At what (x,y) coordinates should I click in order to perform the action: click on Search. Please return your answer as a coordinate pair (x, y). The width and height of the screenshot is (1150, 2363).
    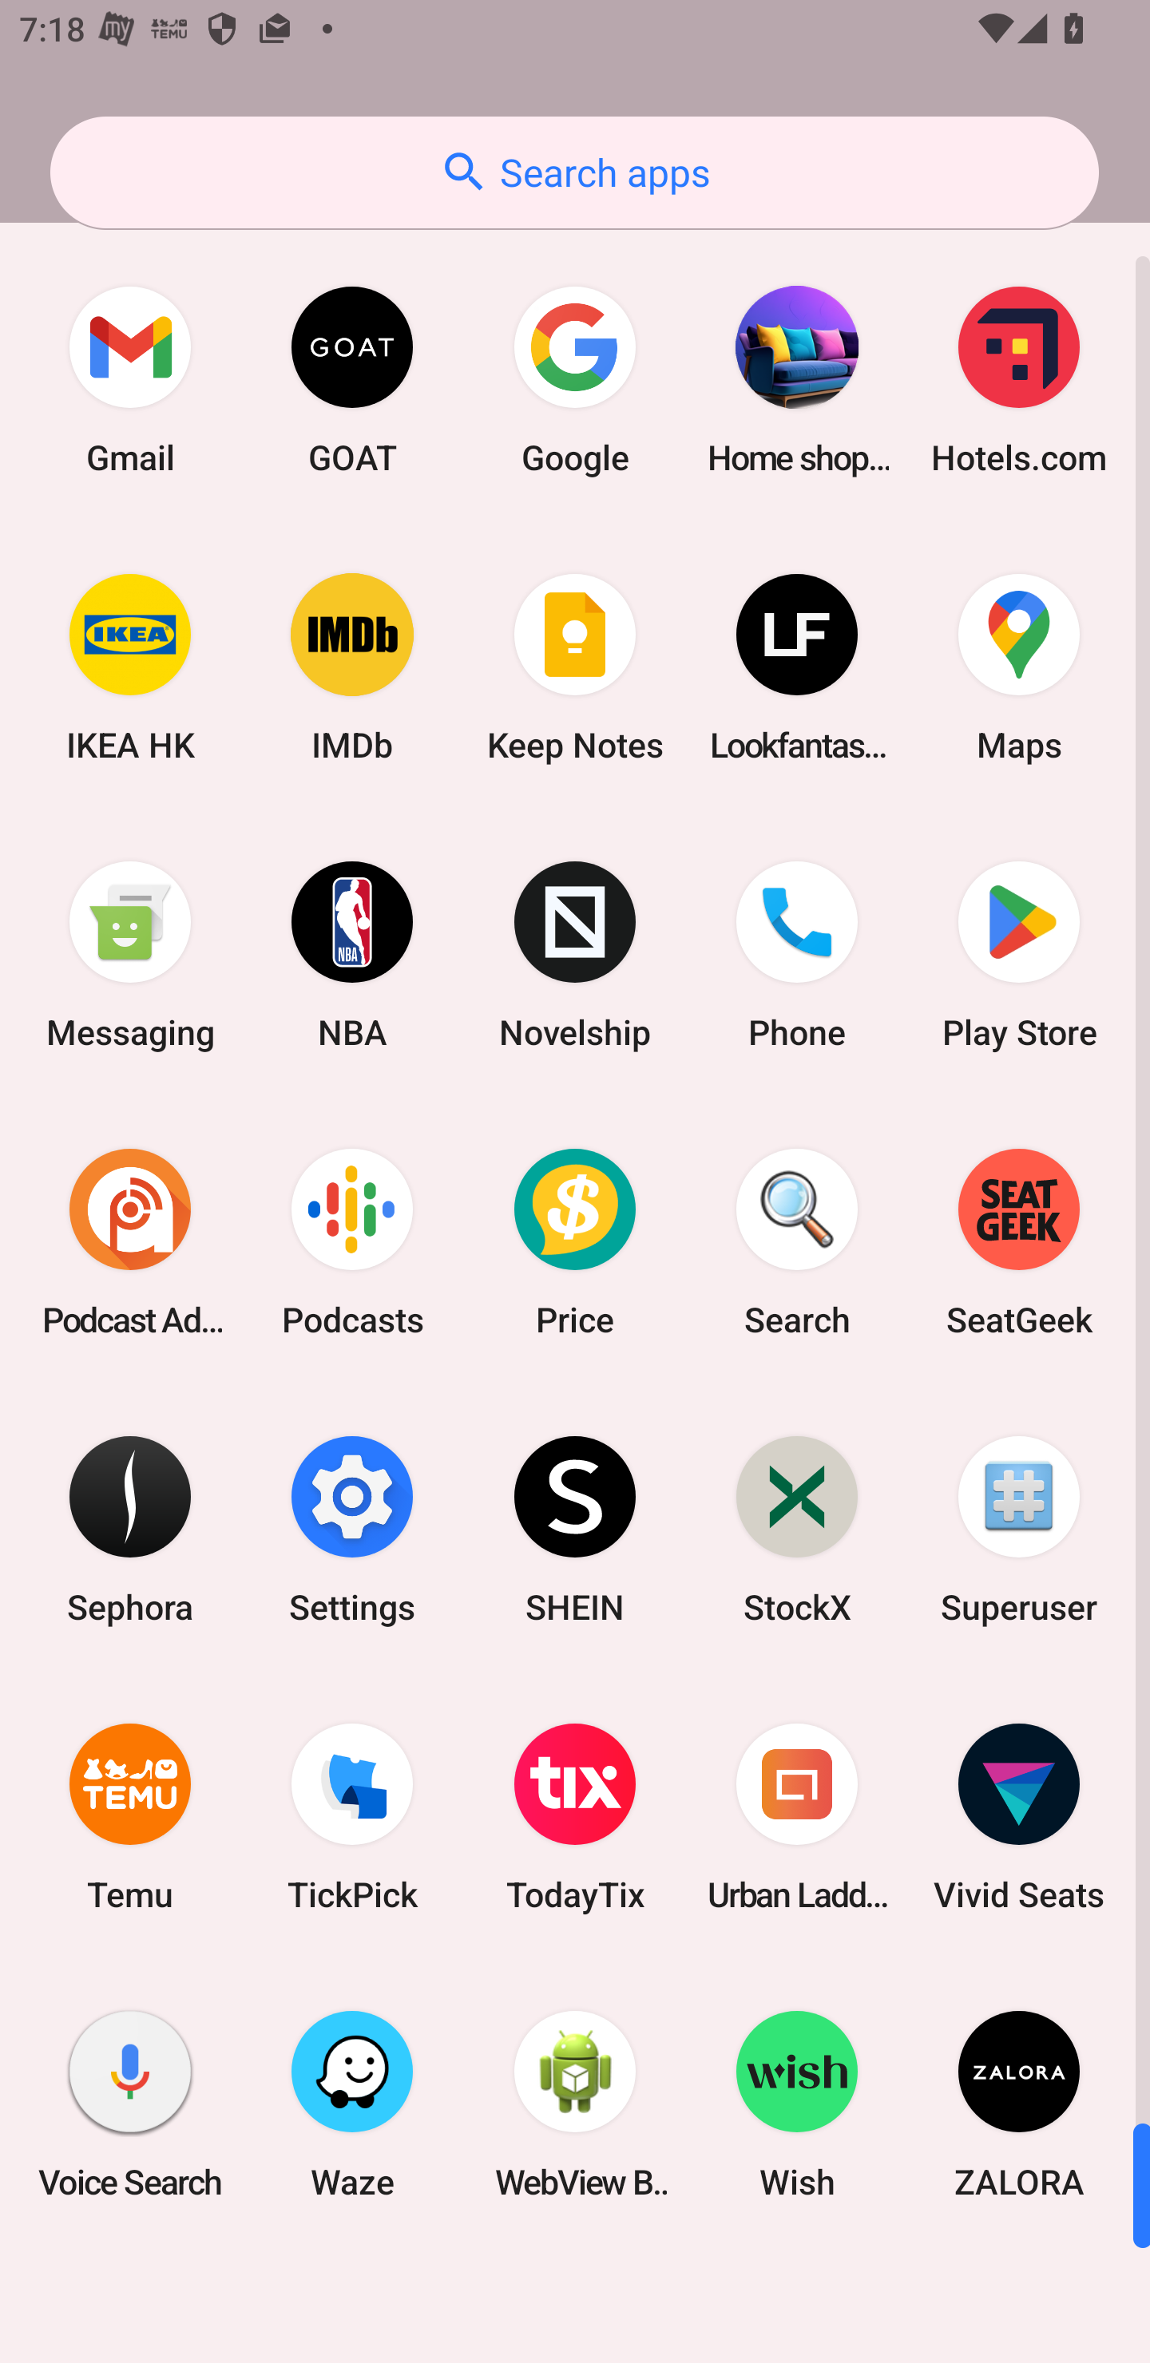
    Looking at the image, I should click on (797, 1241).